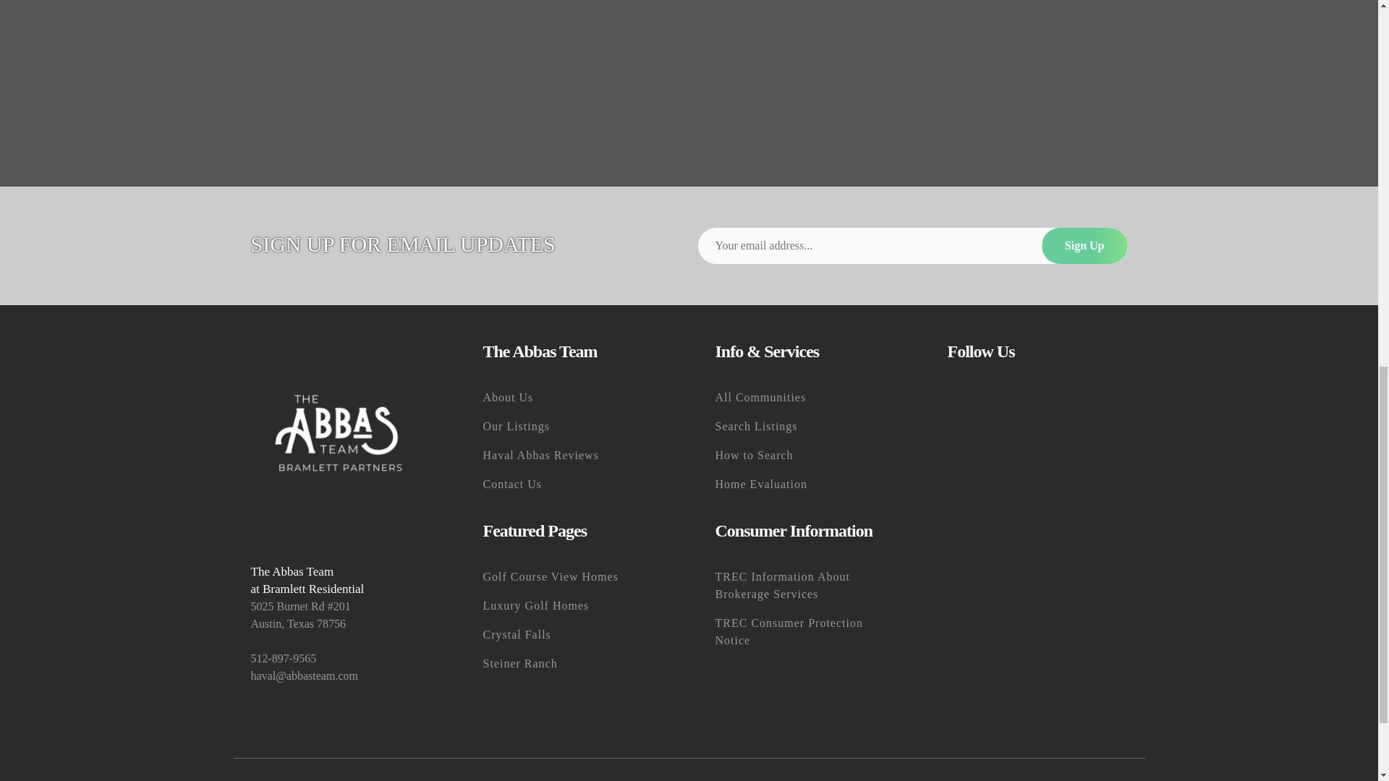 The height and width of the screenshot is (781, 1389). What do you see at coordinates (573, 576) in the screenshot?
I see `Golf Course View Homes` at bounding box center [573, 576].